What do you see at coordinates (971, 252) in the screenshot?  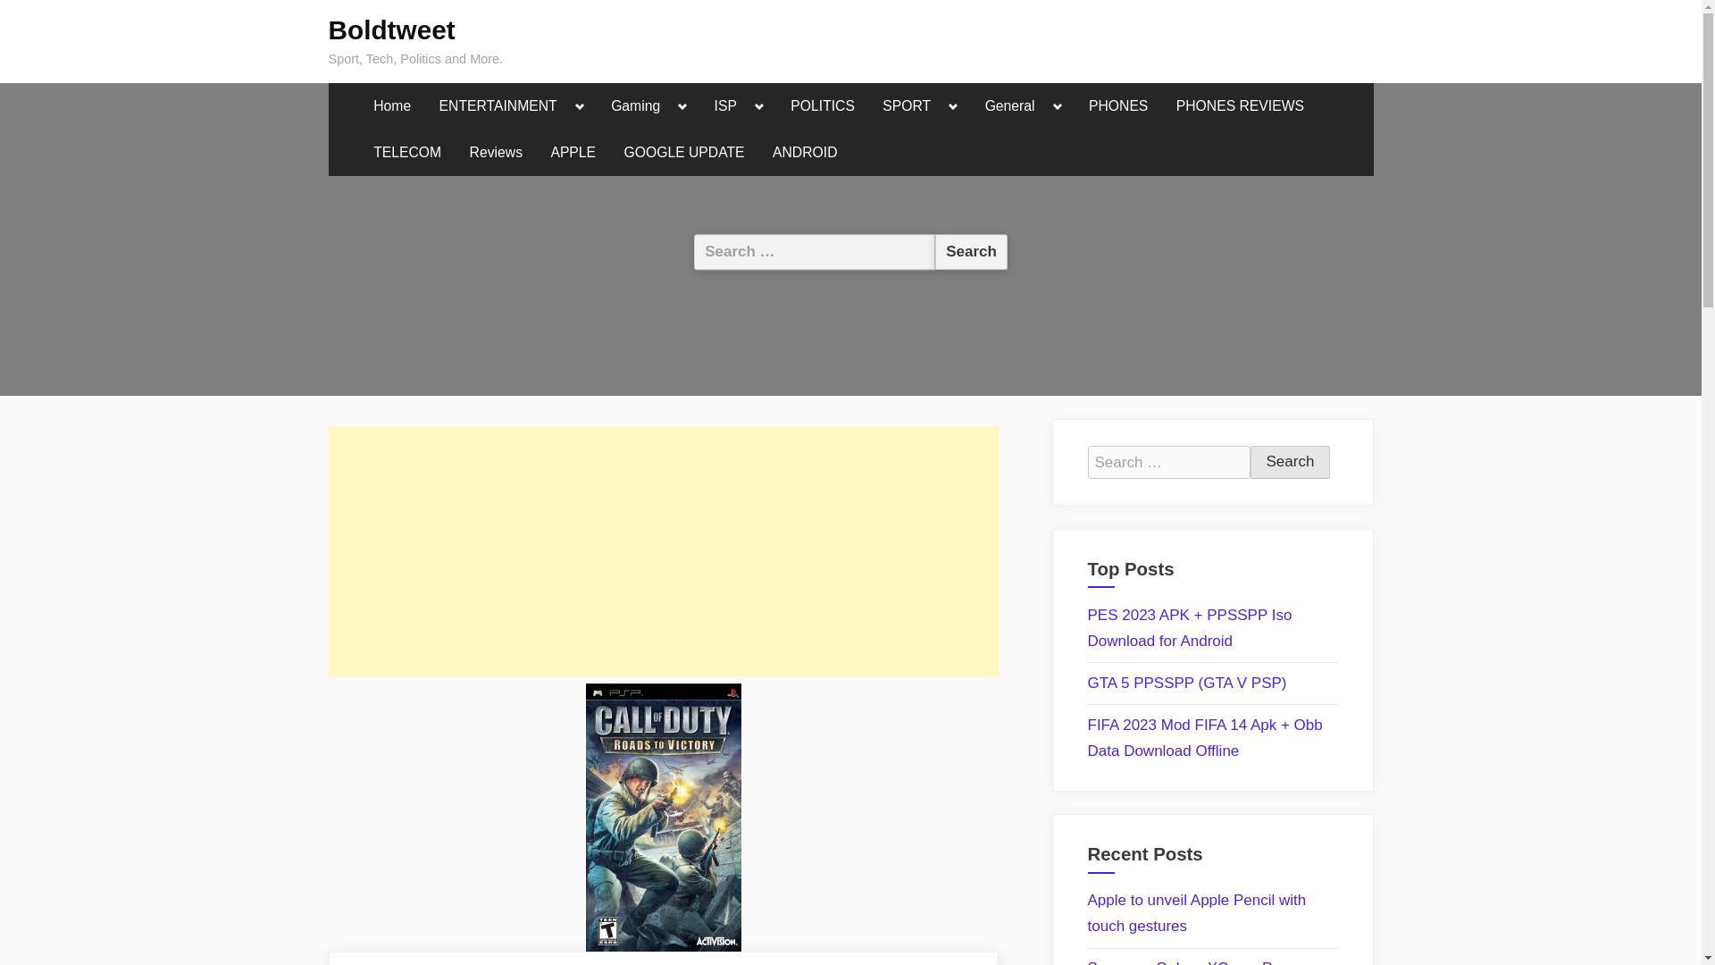 I see `Search` at bounding box center [971, 252].